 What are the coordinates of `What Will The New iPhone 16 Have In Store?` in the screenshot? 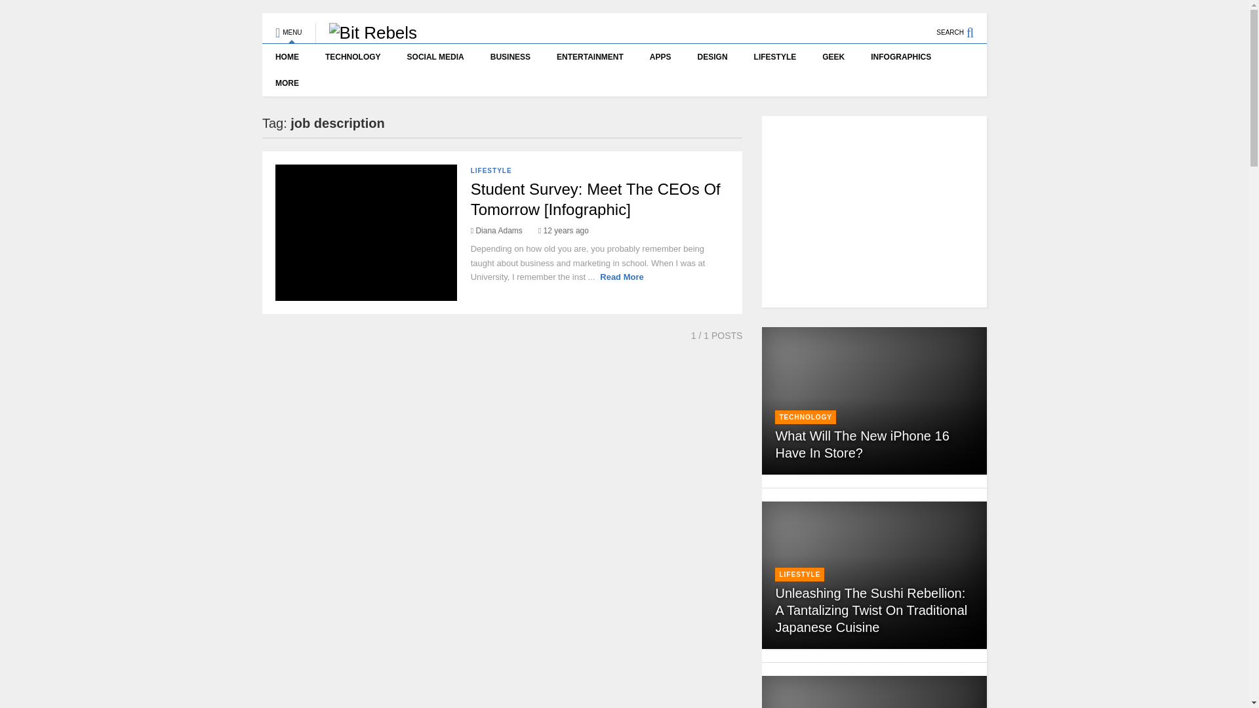 It's located at (862, 444).